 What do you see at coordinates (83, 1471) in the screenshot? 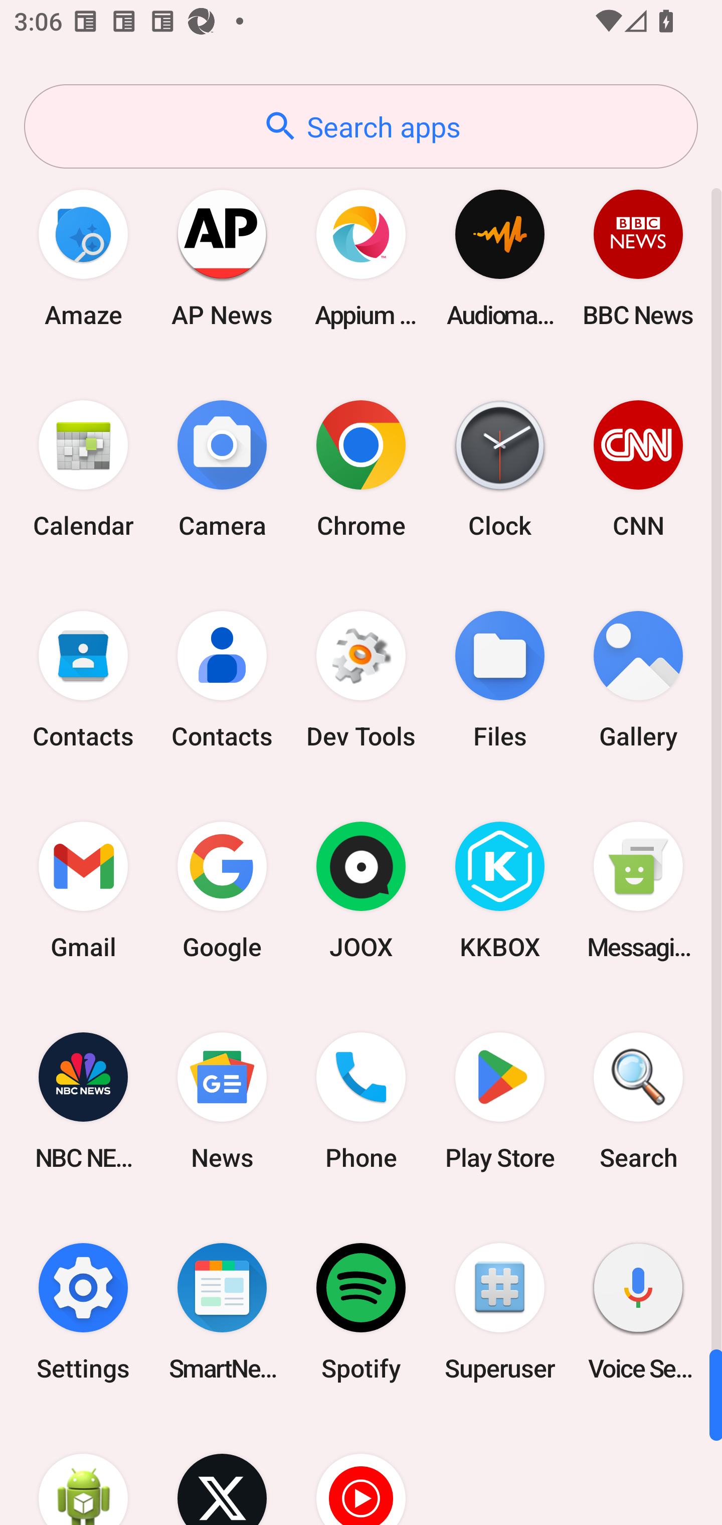
I see `WebView Browser Tester` at bounding box center [83, 1471].